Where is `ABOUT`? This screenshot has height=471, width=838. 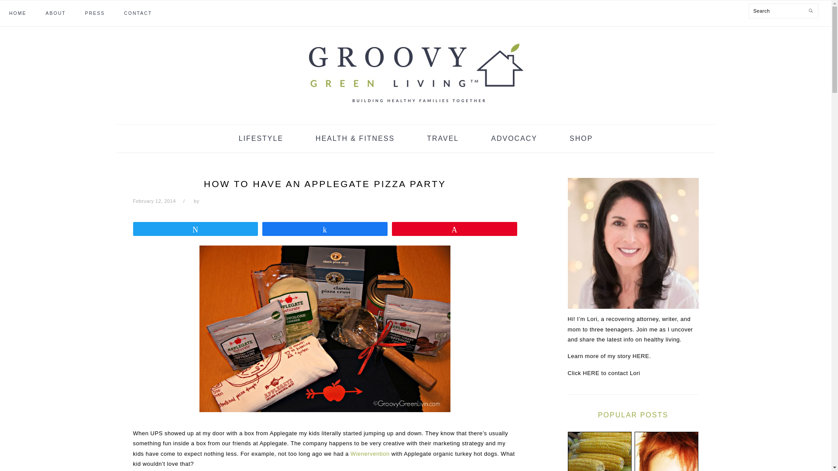
ABOUT is located at coordinates (56, 13).